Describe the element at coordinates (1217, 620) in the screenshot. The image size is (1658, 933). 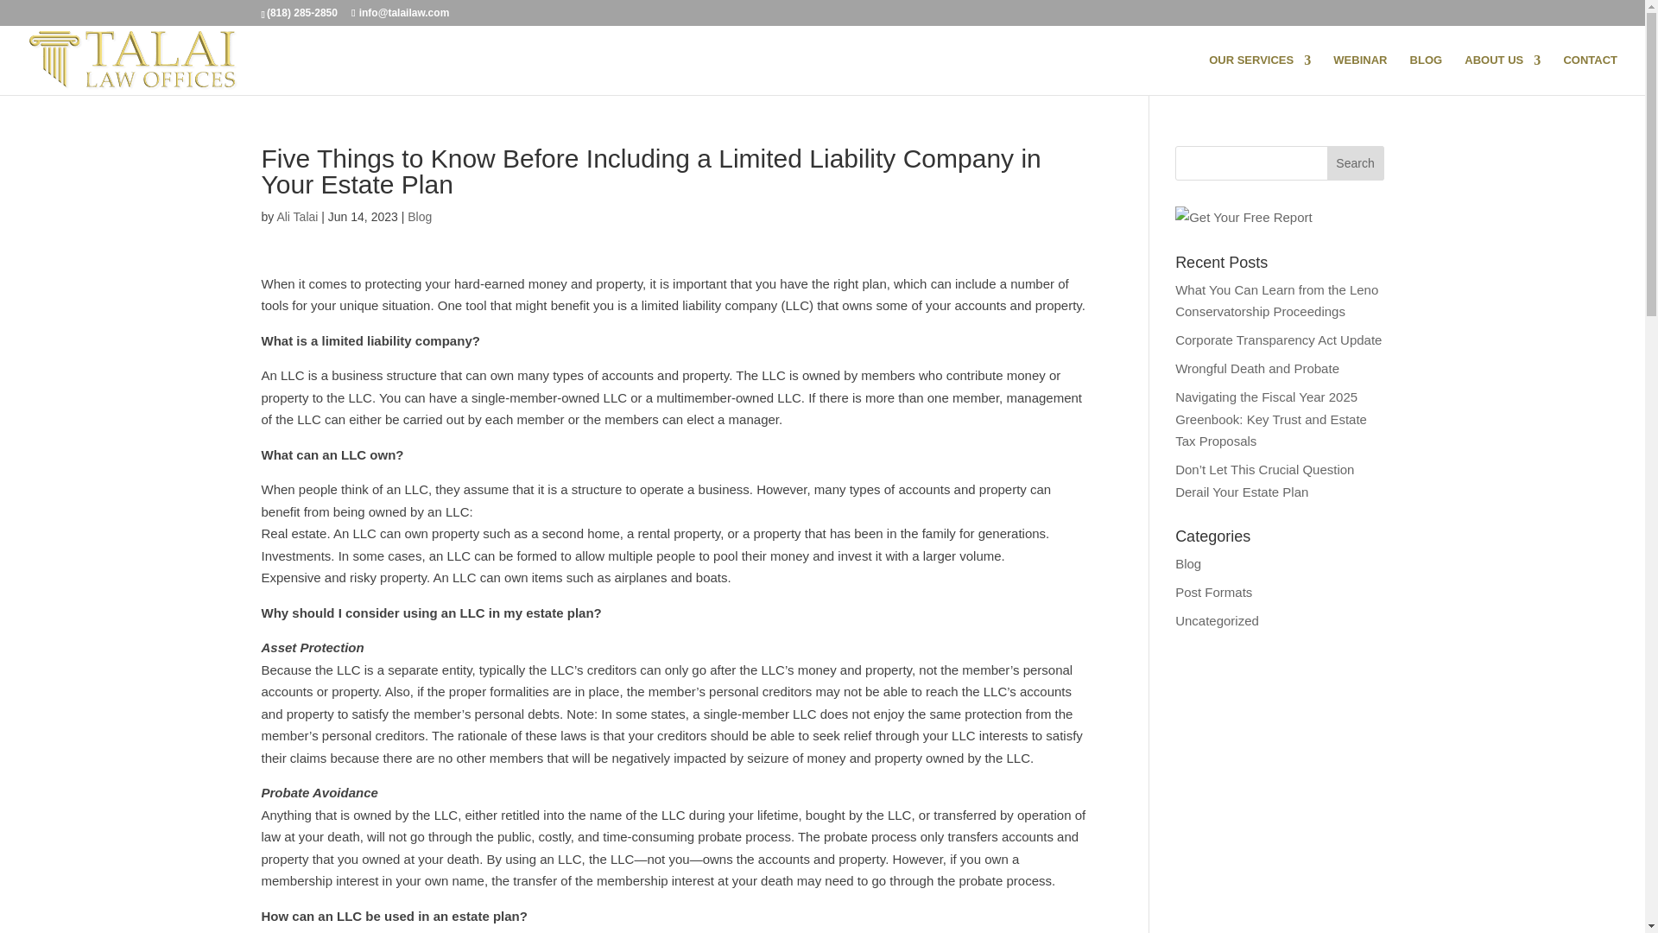
I see `Uncategorized` at that location.